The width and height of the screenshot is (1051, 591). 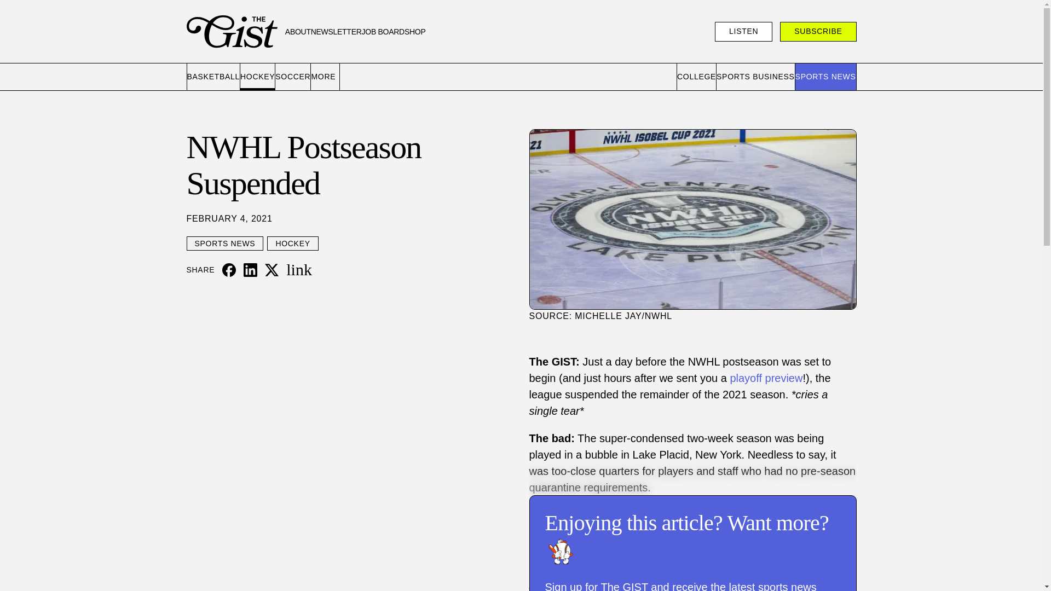 What do you see at coordinates (325, 77) in the screenshot?
I see `MORE` at bounding box center [325, 77].